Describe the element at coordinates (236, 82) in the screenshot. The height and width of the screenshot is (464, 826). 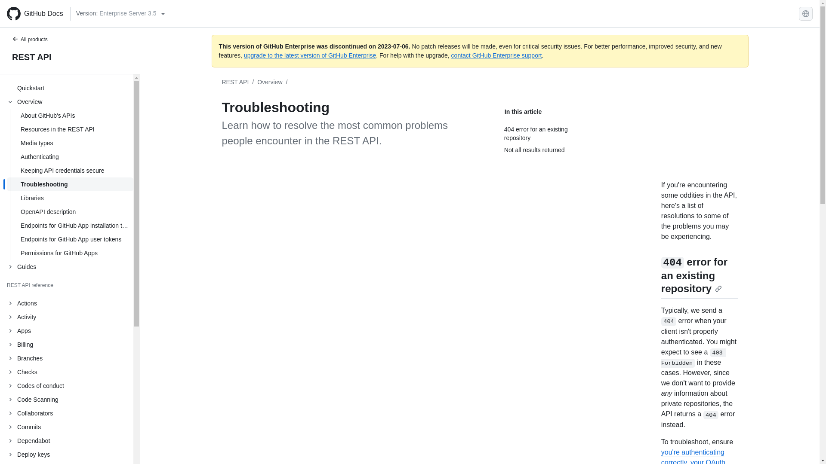
I see `REST API` at that location.